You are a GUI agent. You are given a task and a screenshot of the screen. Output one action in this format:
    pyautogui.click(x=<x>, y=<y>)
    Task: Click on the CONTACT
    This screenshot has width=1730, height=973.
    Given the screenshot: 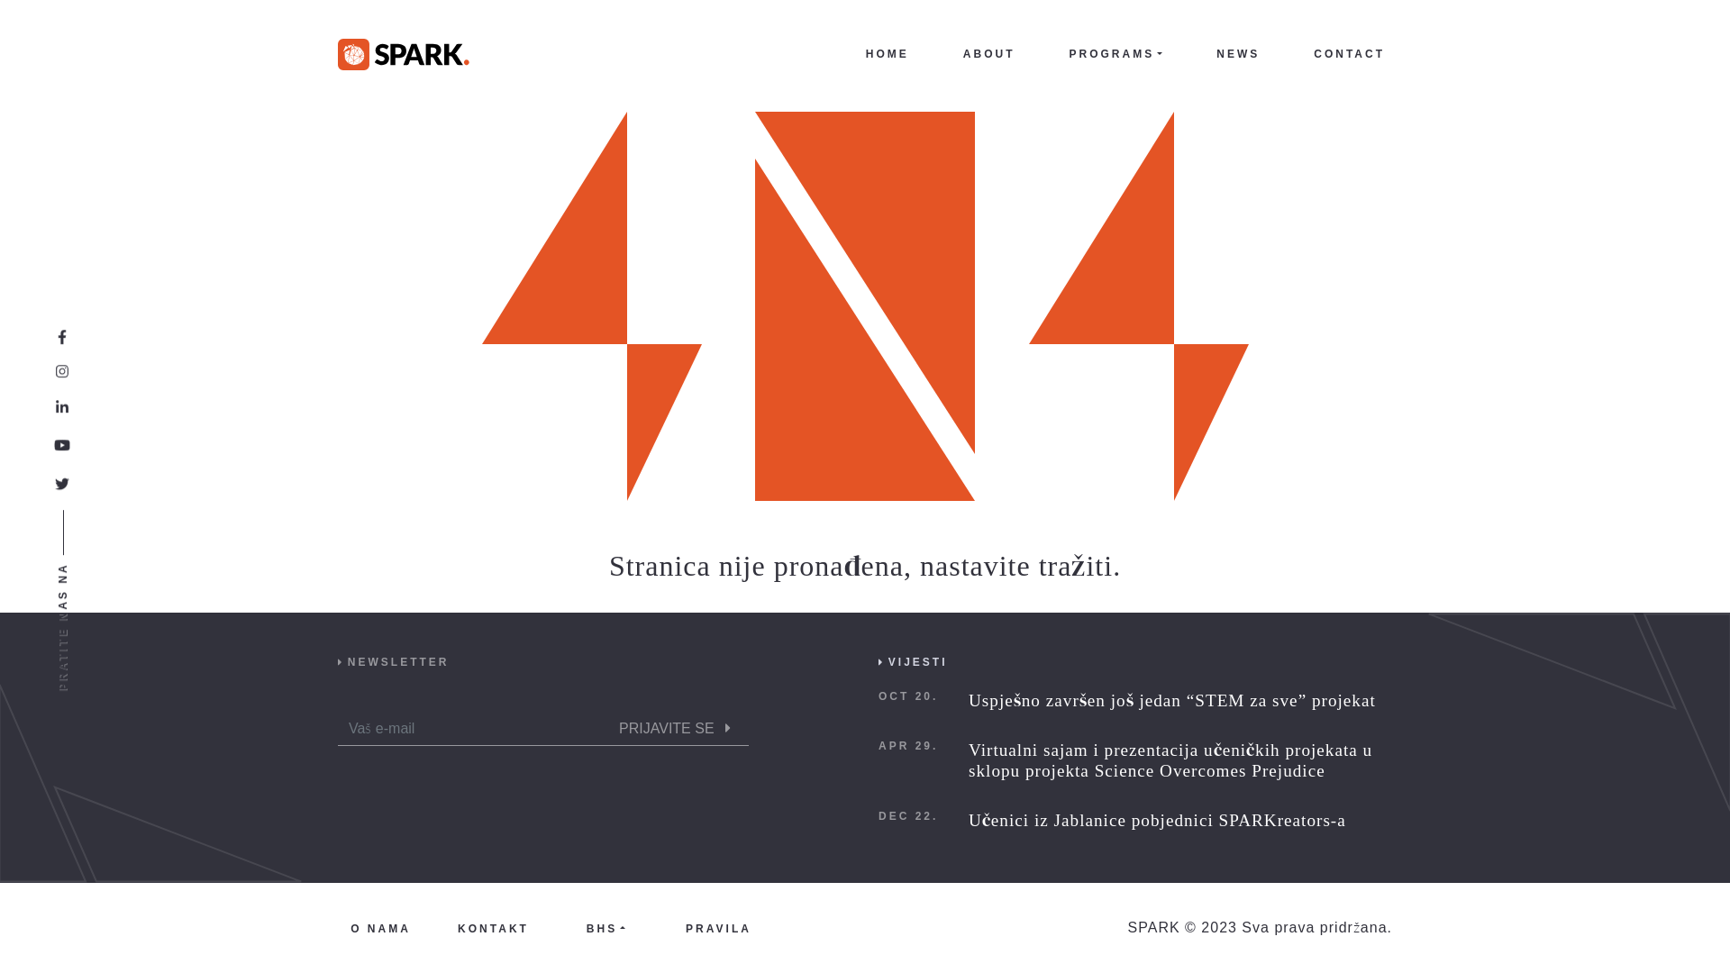 What is the action you would take?
    pyautogui.click(x=1350, y=54)
    